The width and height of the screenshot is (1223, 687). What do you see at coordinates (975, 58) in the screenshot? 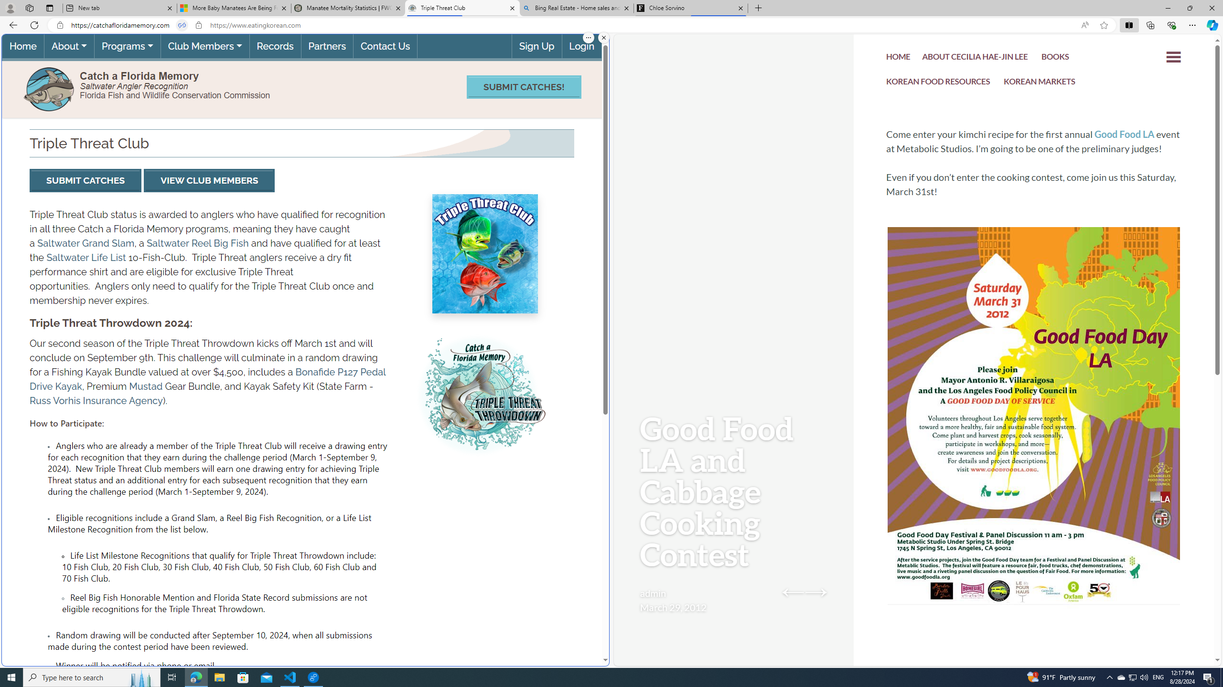
I see `ABOUT CECILIA HAE-JIN LEE` at bounding box center [975, 58].